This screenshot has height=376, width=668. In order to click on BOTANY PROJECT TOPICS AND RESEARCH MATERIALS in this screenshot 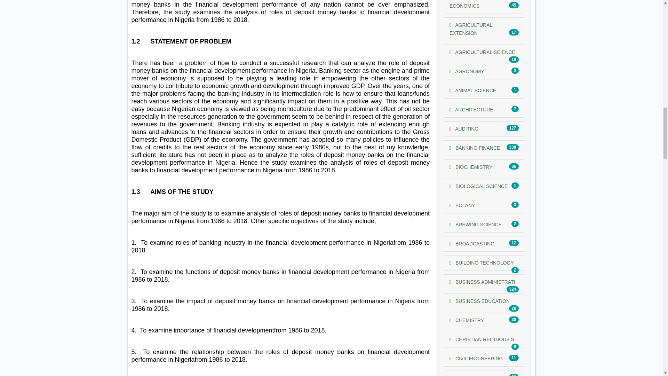, I will do `click(462, 205)`.